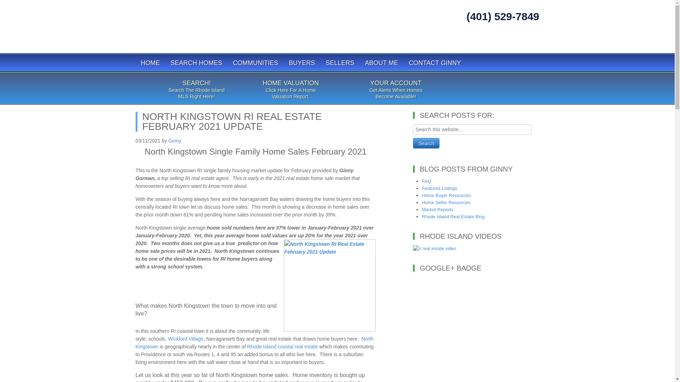 The height and width of the screenshot is (382, 680). Describe the element at coordinates (491, 41) in the screenshot. I see `Google Plus` at that location.